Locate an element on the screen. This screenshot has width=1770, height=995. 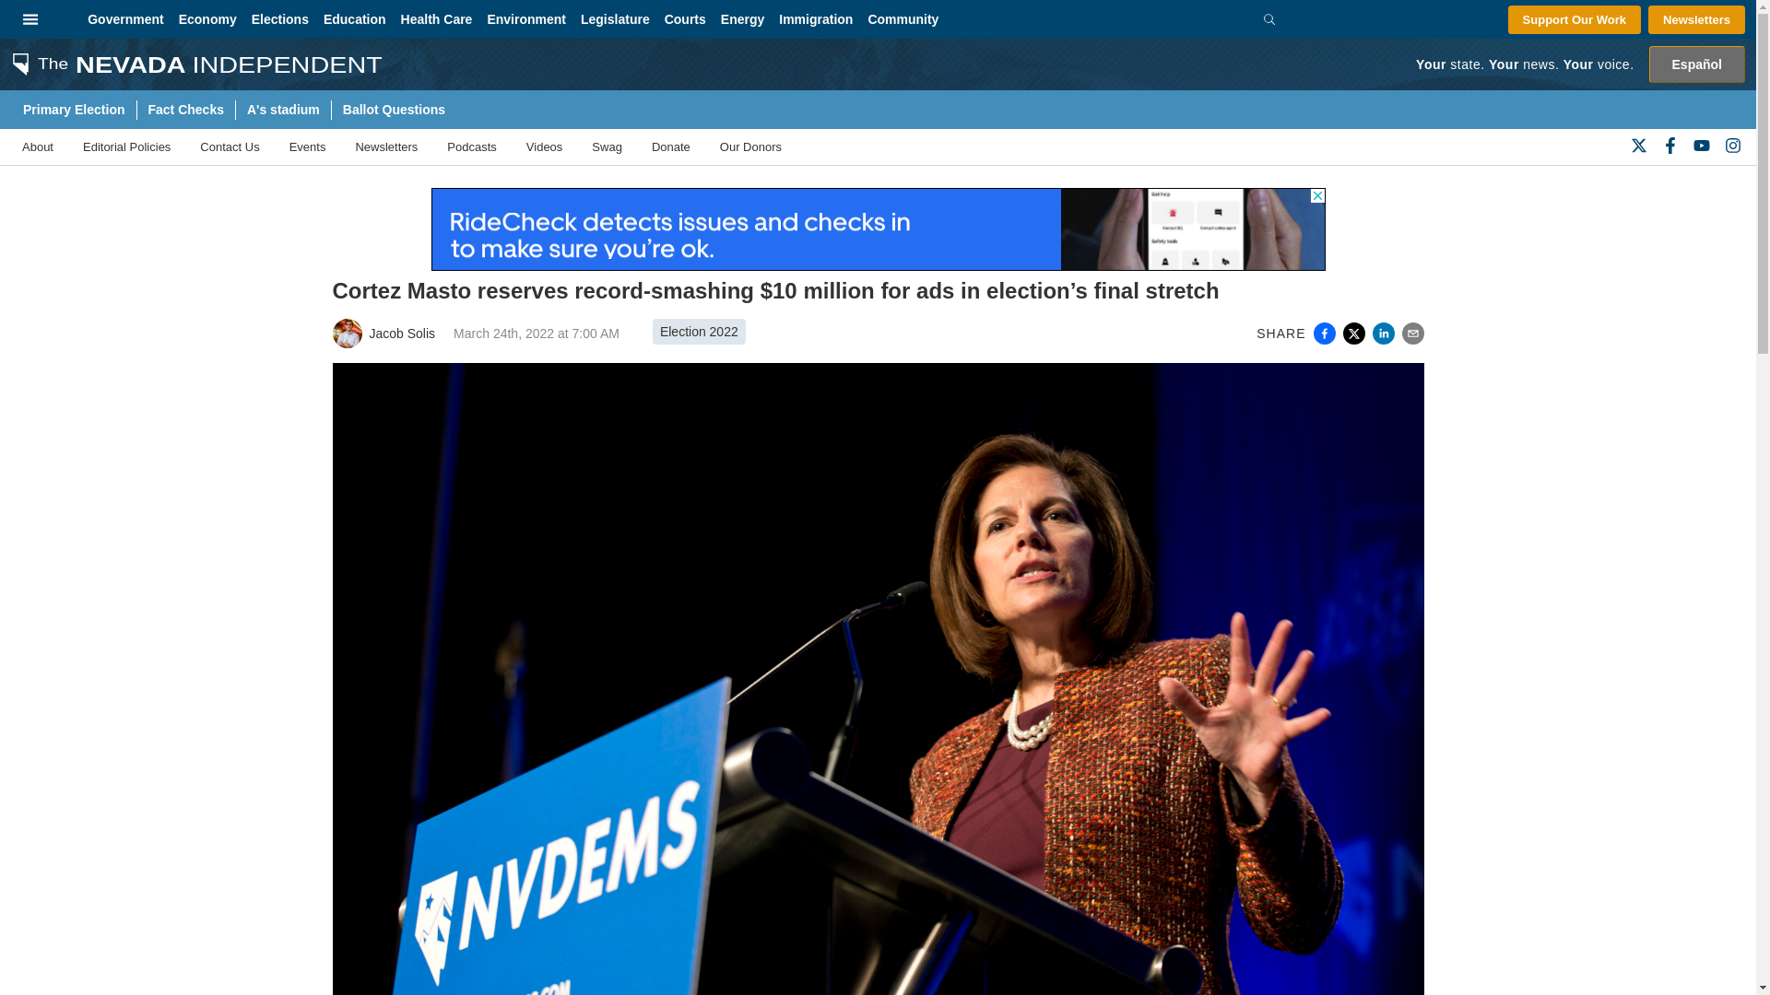
Fact Checks is located at coordinates (185, 110).